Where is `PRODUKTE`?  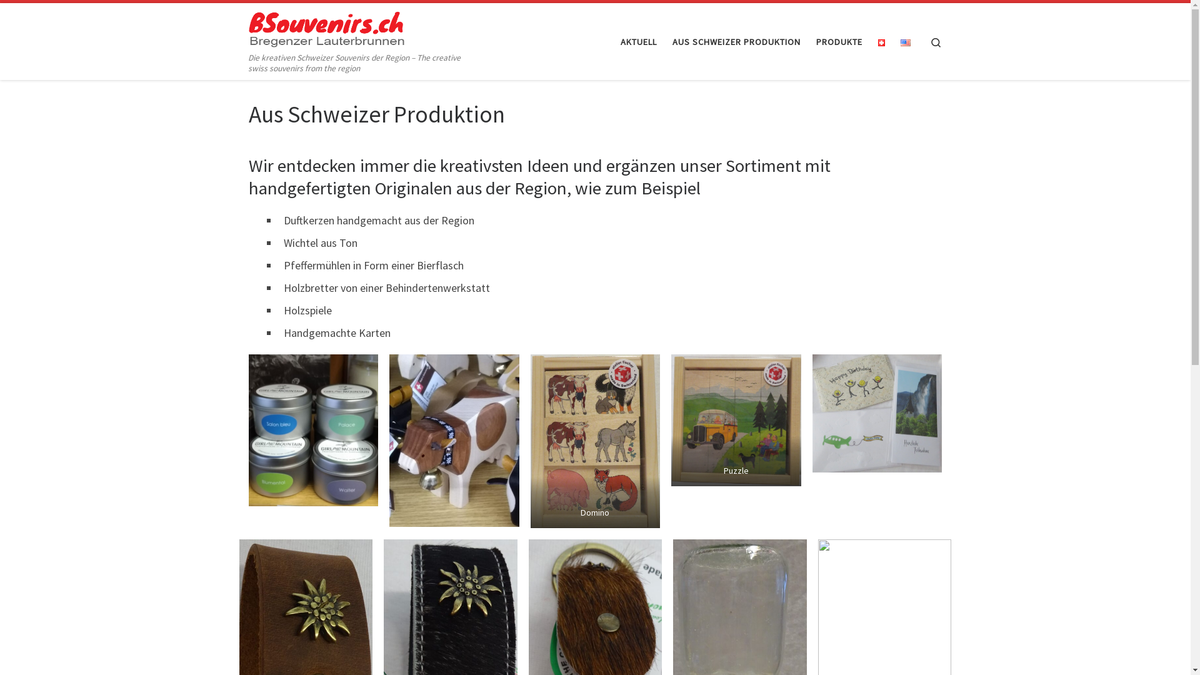 PRODUKTE is located at coordinates (839, 42).